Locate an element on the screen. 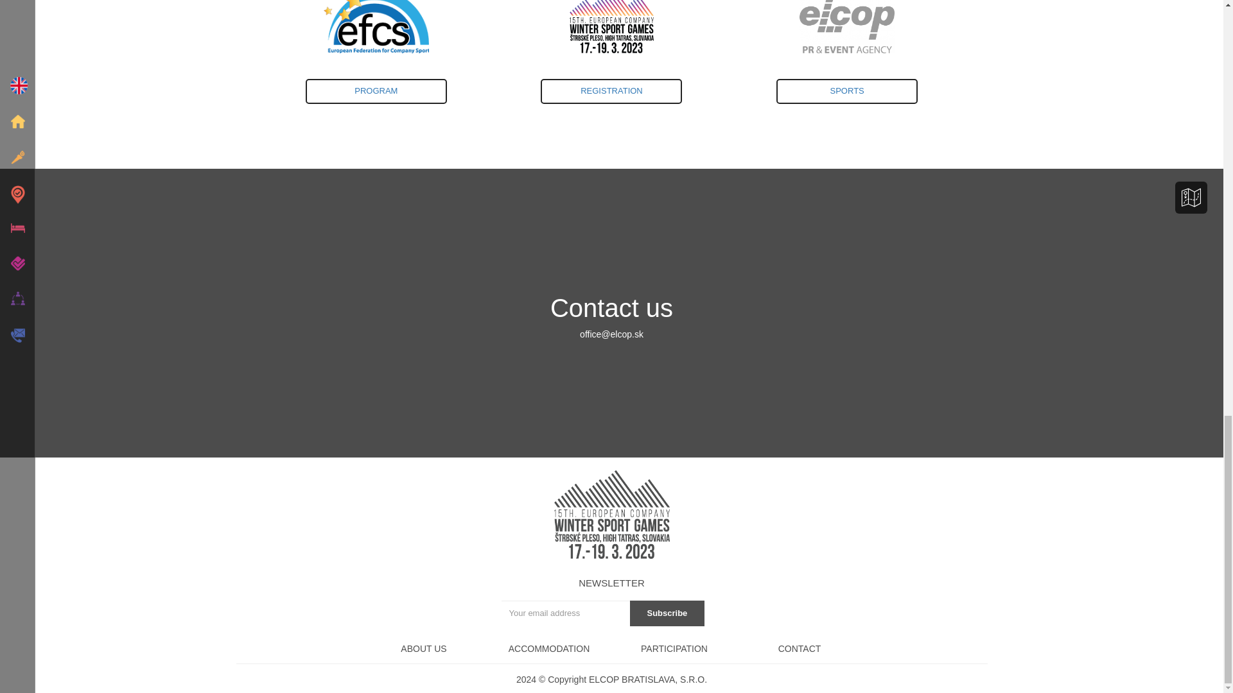  CONTACT is located at coordinates (376, 91).